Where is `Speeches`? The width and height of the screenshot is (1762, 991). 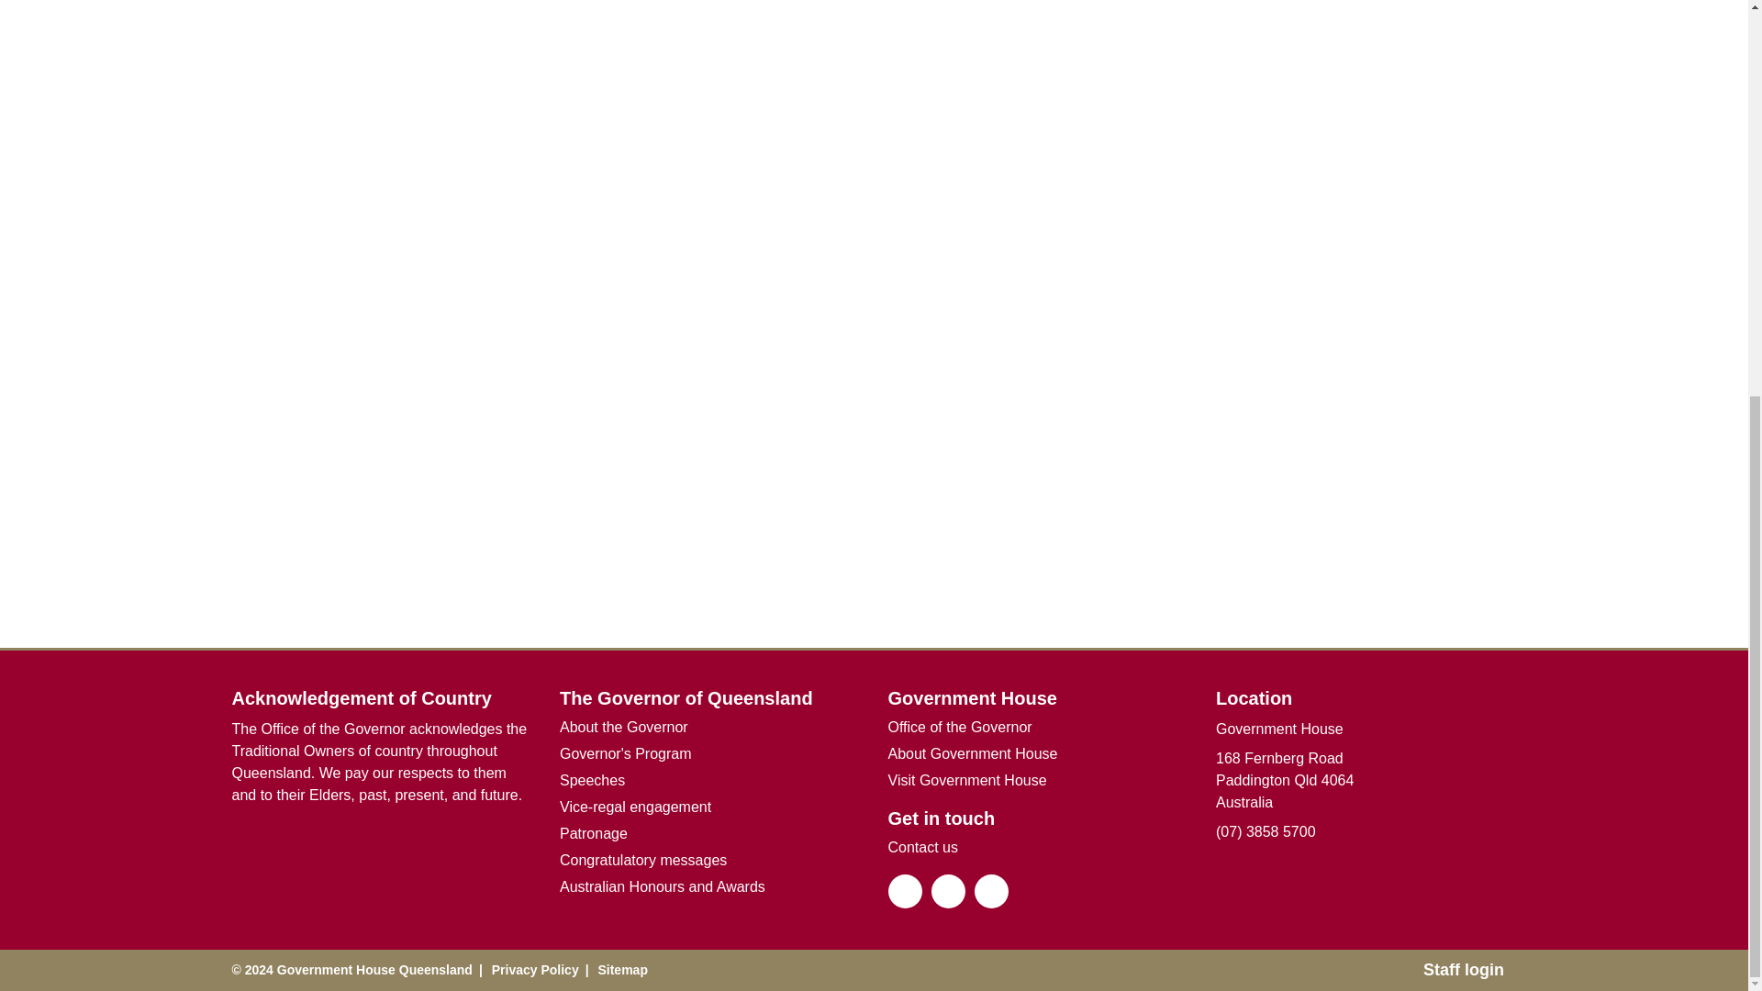 Speeches is located at coordinates (593, 779).